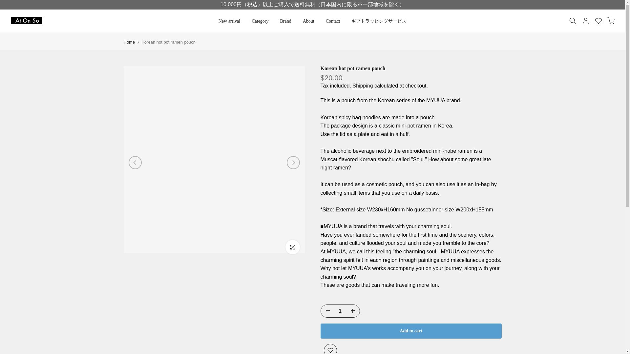  Describe the element at coordinates (129, 42) in the screenshot. I see `Home` at that location.